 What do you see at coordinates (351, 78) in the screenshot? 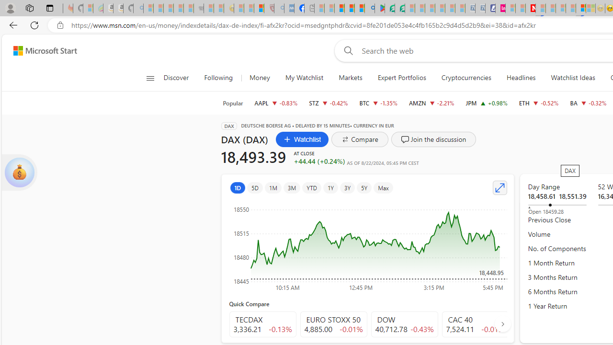
I see `Markets` at bounding box center [351, 78].